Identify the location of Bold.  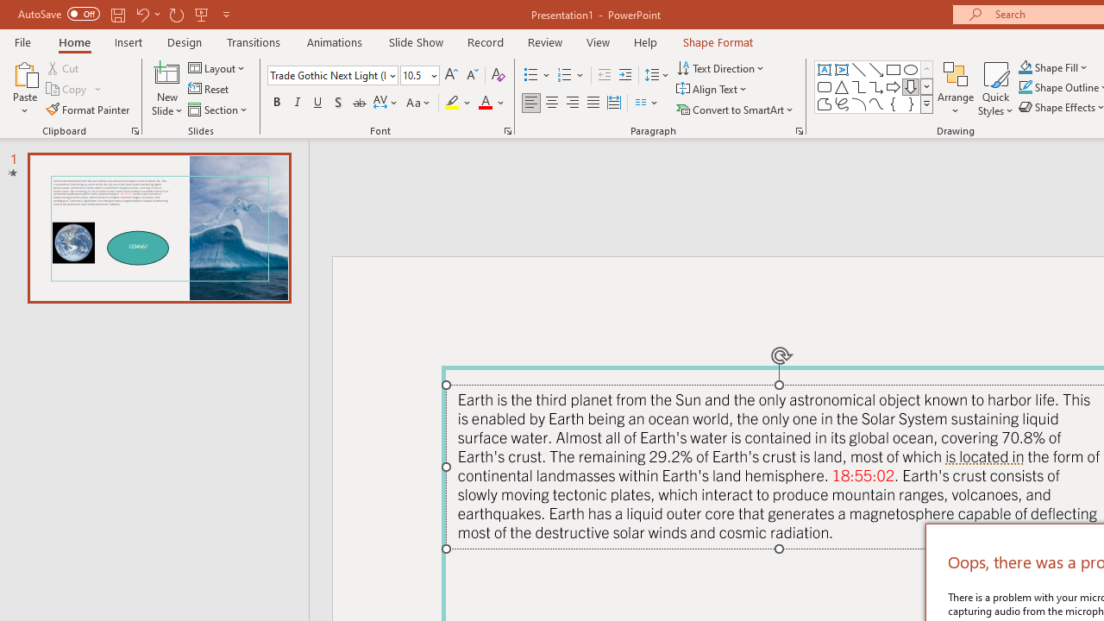
(276, 103).